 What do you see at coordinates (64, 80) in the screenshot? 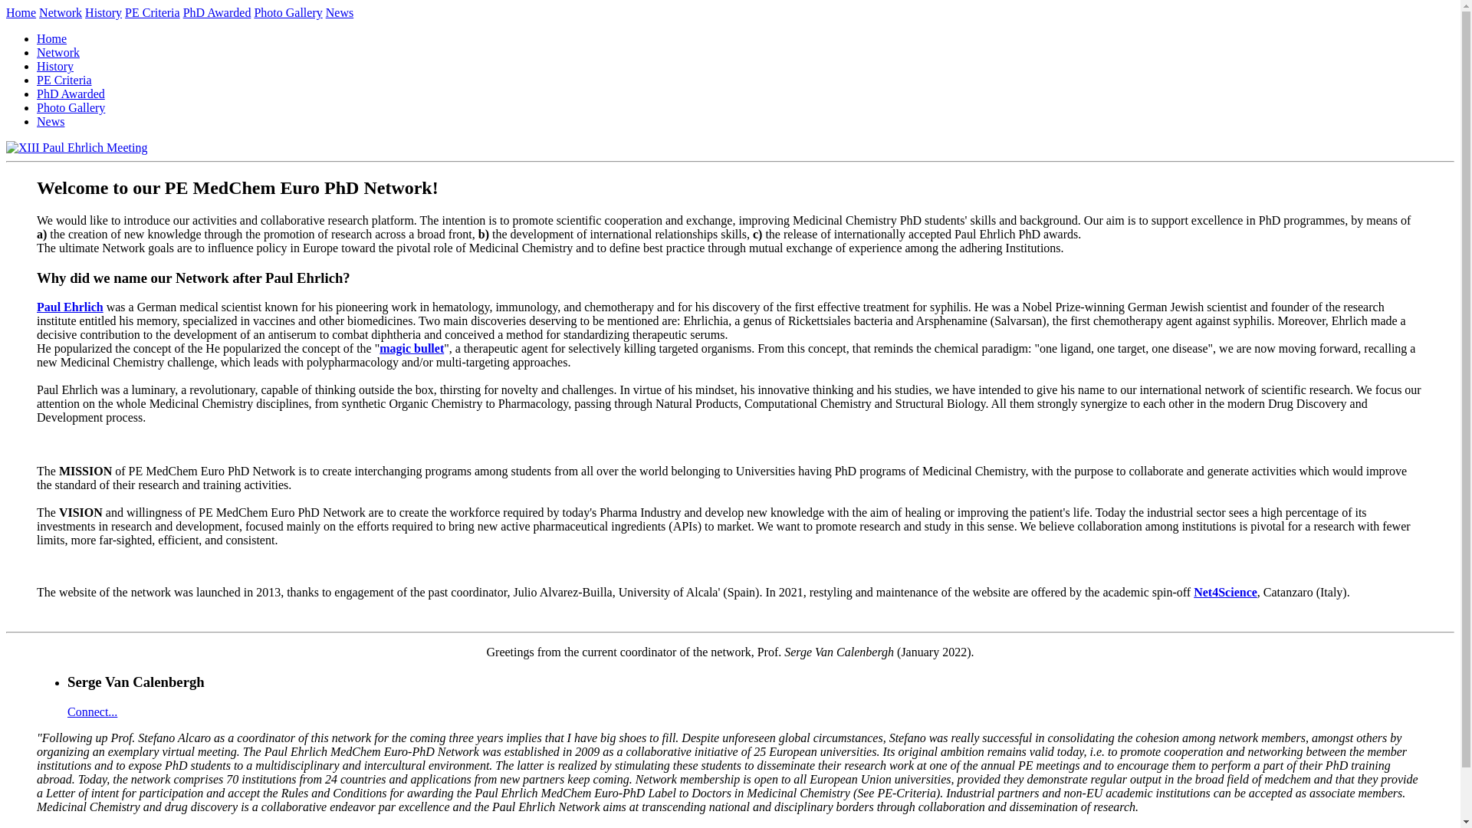
I see `PE Criteria` at bounding box center [64, 80].